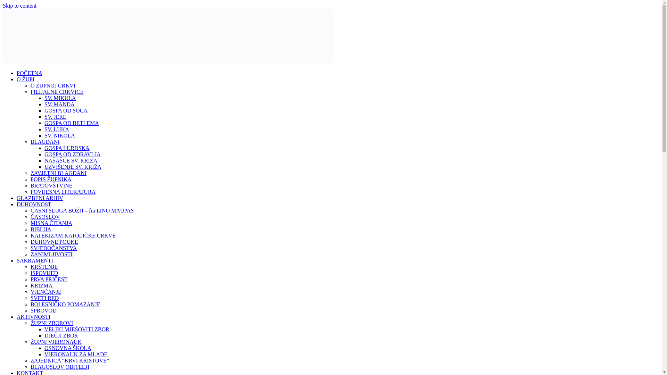 The image size is (667, 375). Describe the element at coordinates (54, 242) in the screenshot. I see `DUHOVNE POUKE` at that location.